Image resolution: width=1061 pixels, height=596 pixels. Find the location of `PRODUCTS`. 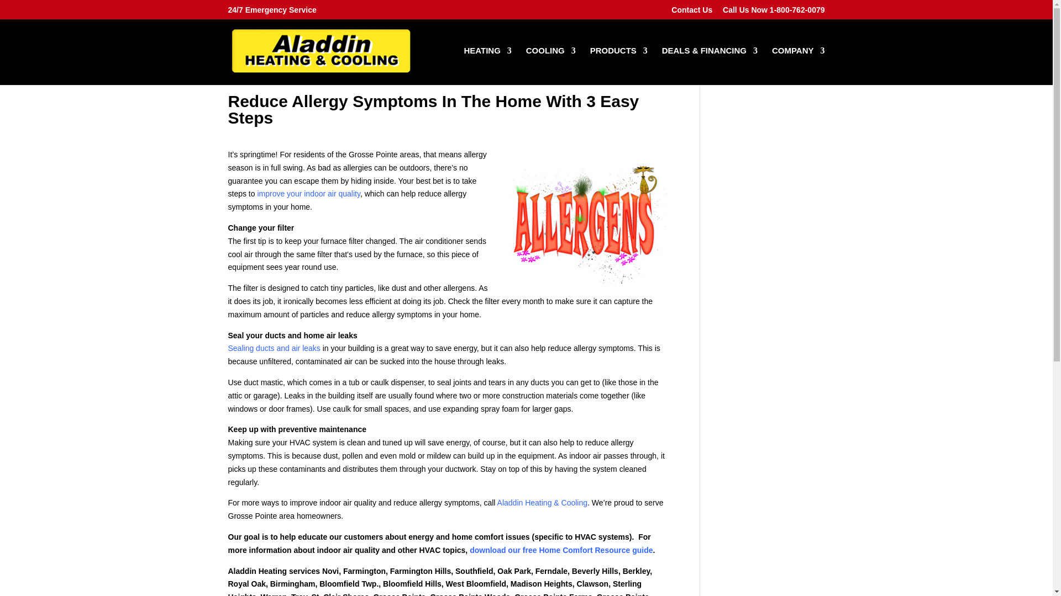

PRODUCTS is located at coordinates (618, 66).